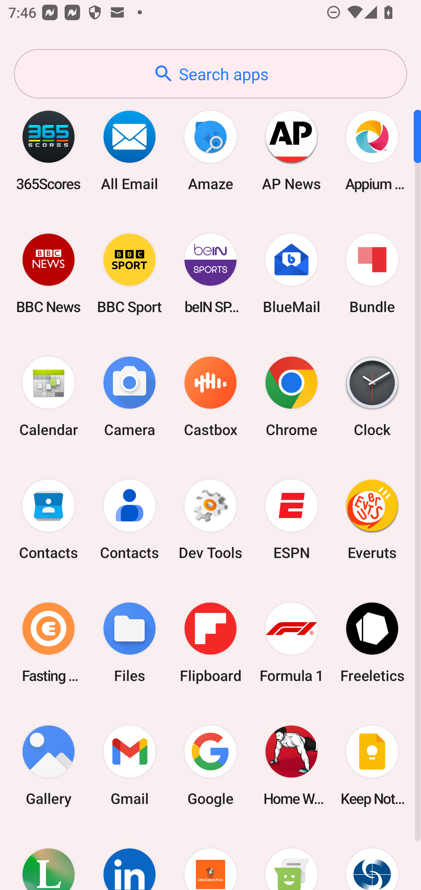 This screenshot has width=421, height=890. Describe the element at coordinates (291, 642) in the screenshot. I see `Formula 1` at that location.